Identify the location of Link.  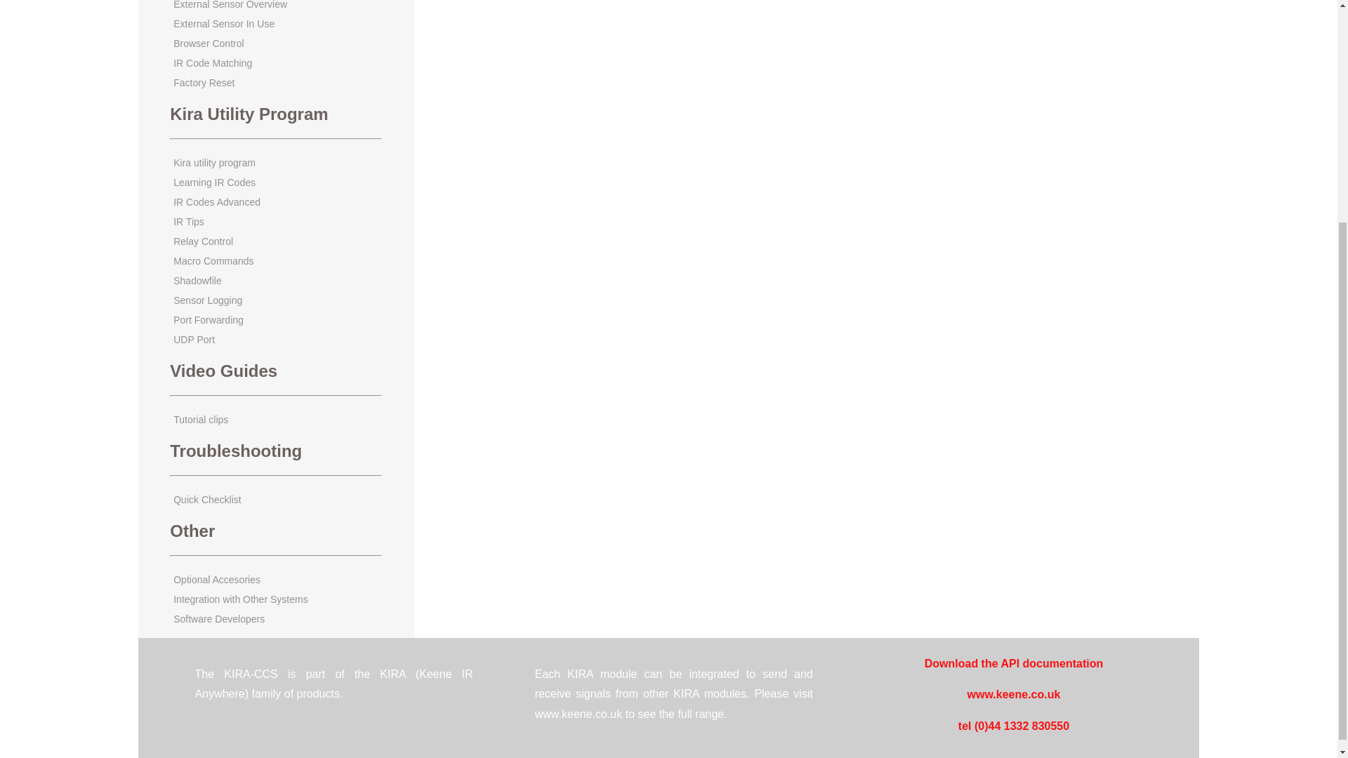
(224, 24).